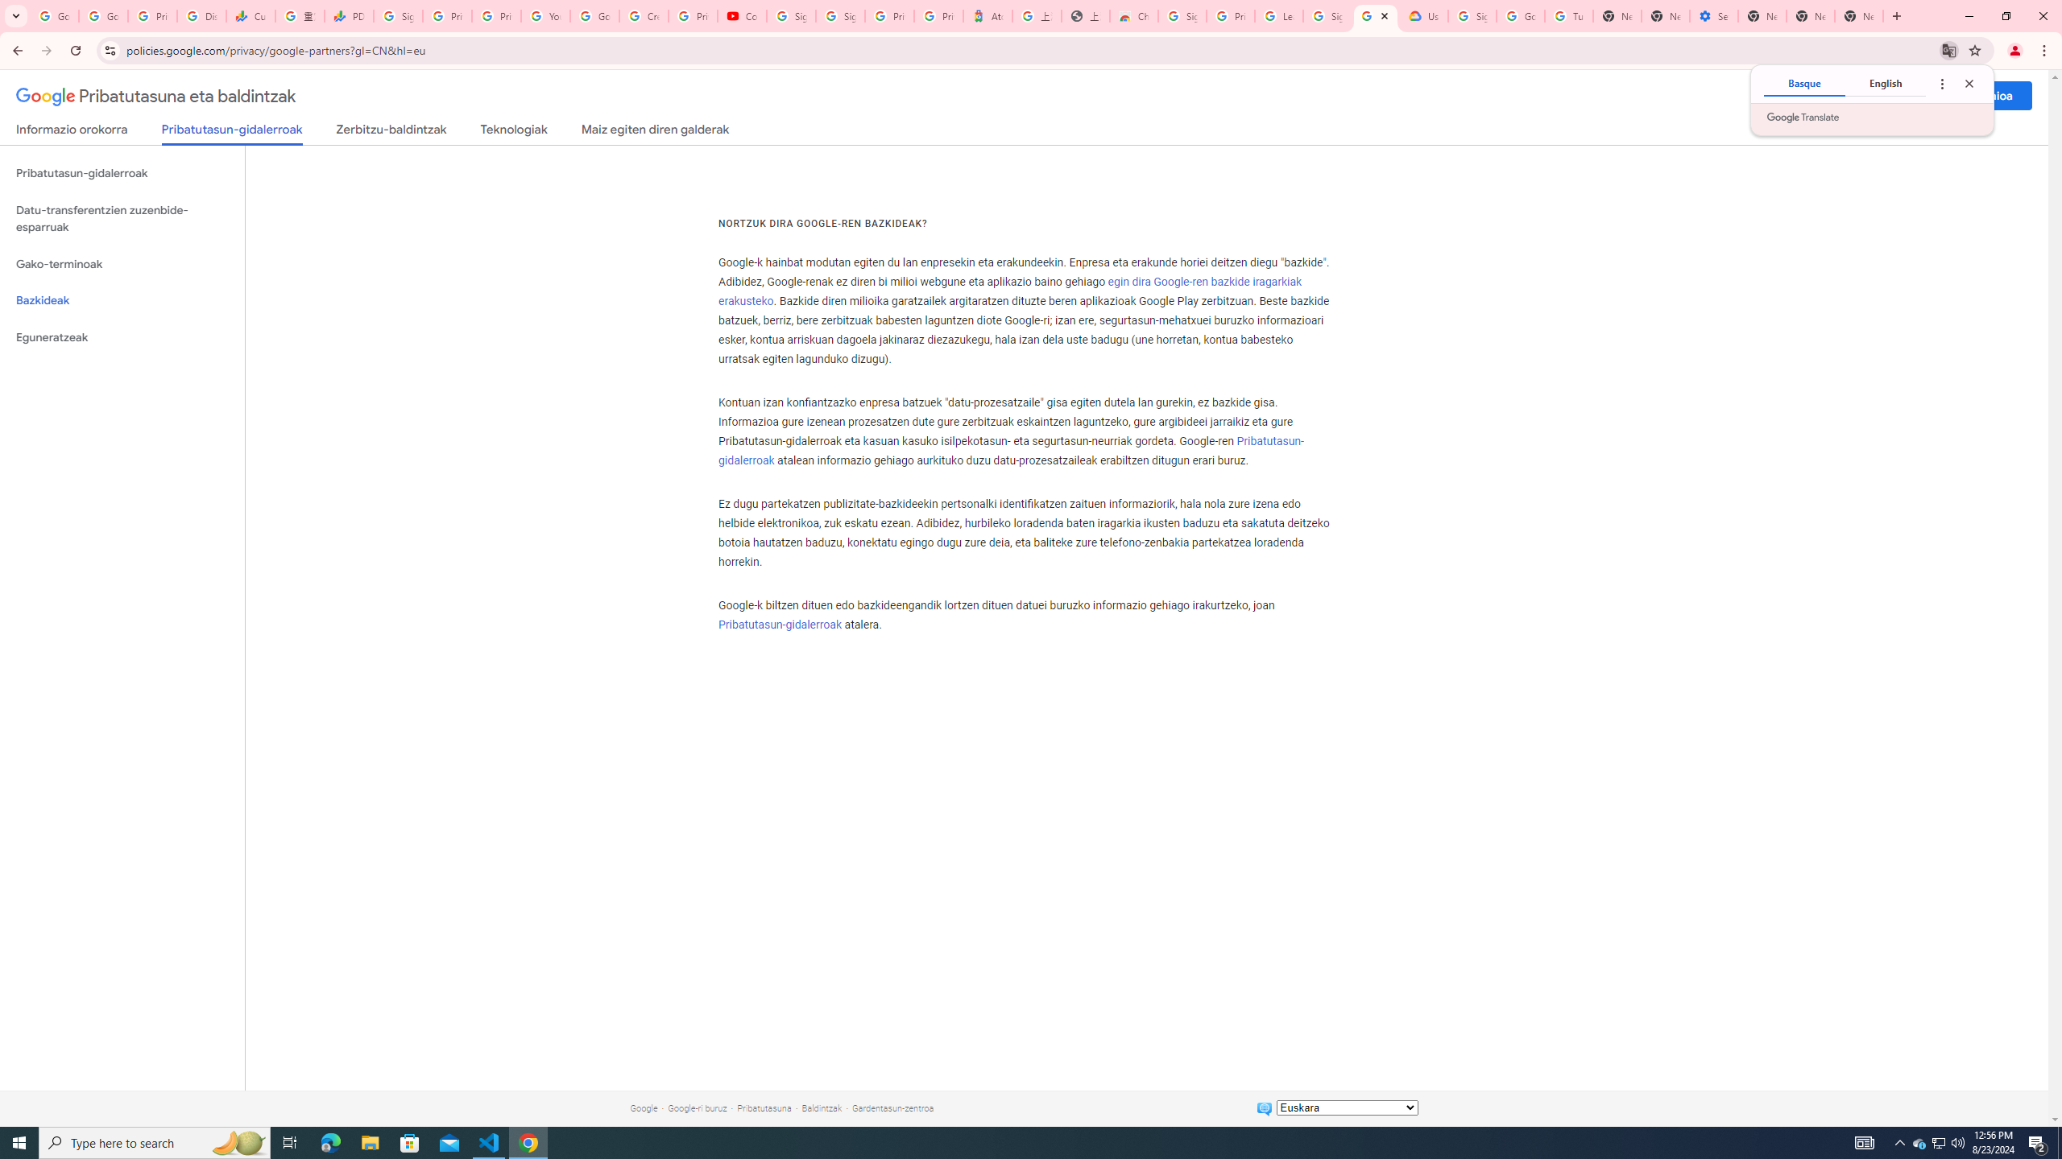 The width and height of the screenshot is (2062, 1159). What do you see at coordinates (1182, 16) in the screenshot?
I see `Sign in - Google Accounts` at bounding box center [1182, 16].